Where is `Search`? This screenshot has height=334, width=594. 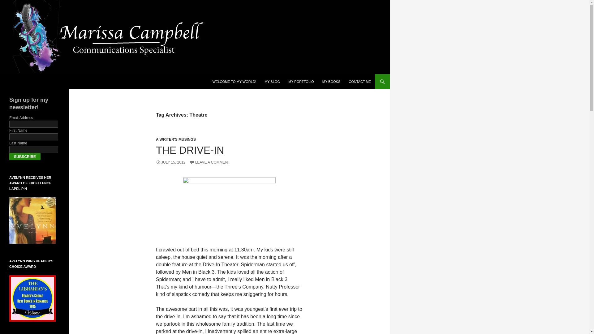 Search is located at coordinates (12, 3).